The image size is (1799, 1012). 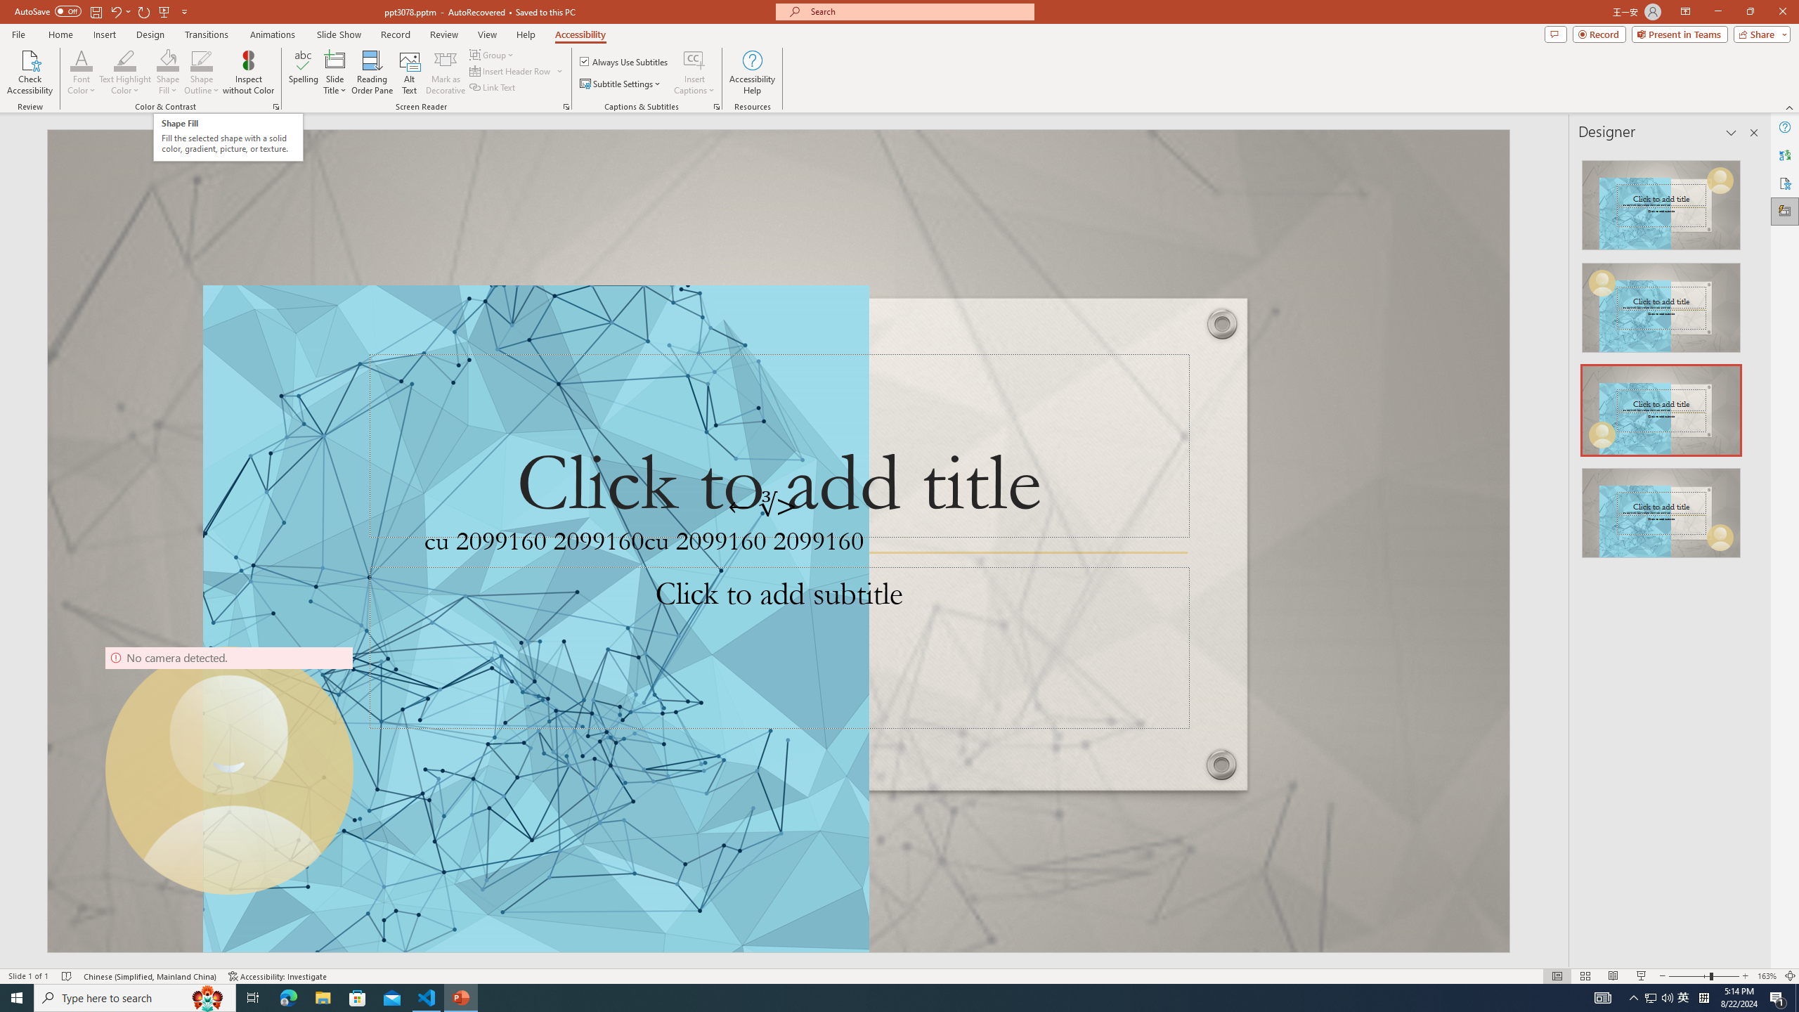 I want to click on Class: MsoCommandBar, so click(x=899, y=975).